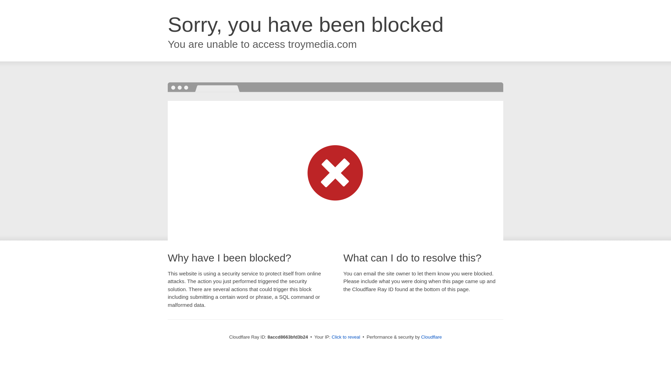 The image size is (671, 377). Describe the element at coordinates (431, 337) in the screenshot. I see `Cloudflare` at that location.